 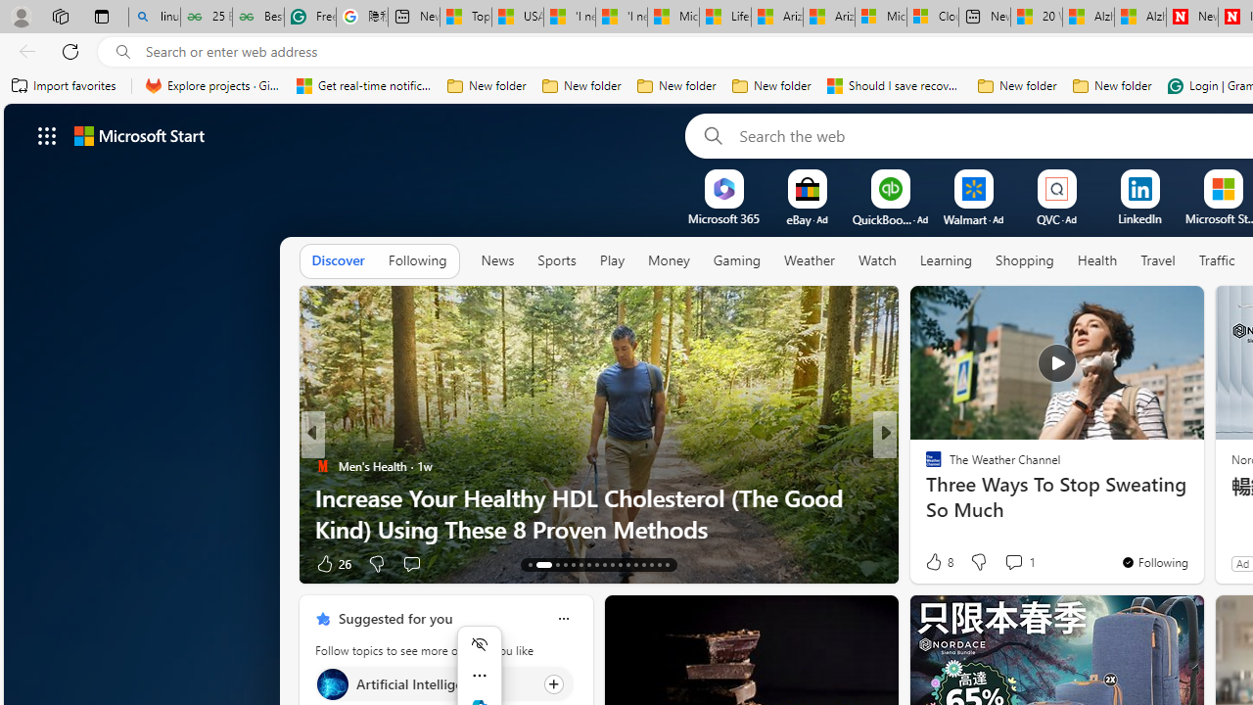 I want to click on Shopping, so click(x=1024, y=261).